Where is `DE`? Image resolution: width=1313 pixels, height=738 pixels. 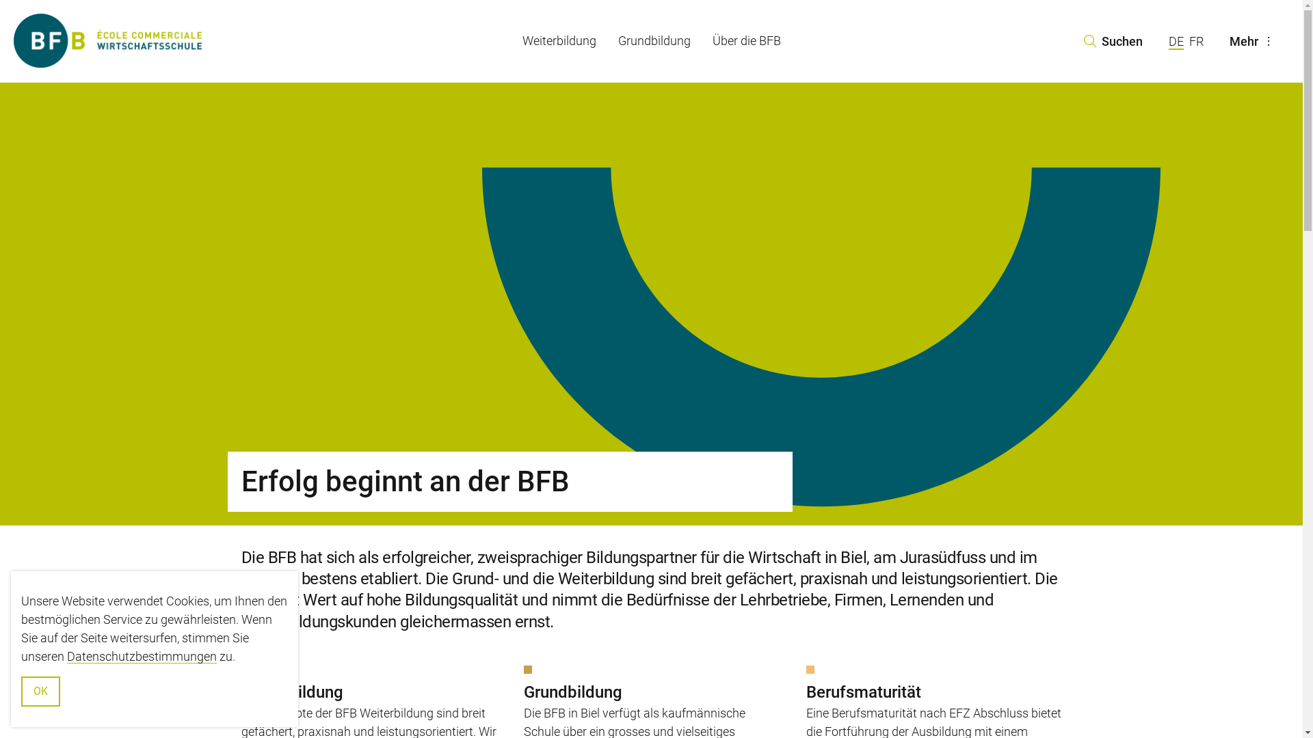 DE is located at coordinates (1176, 42).